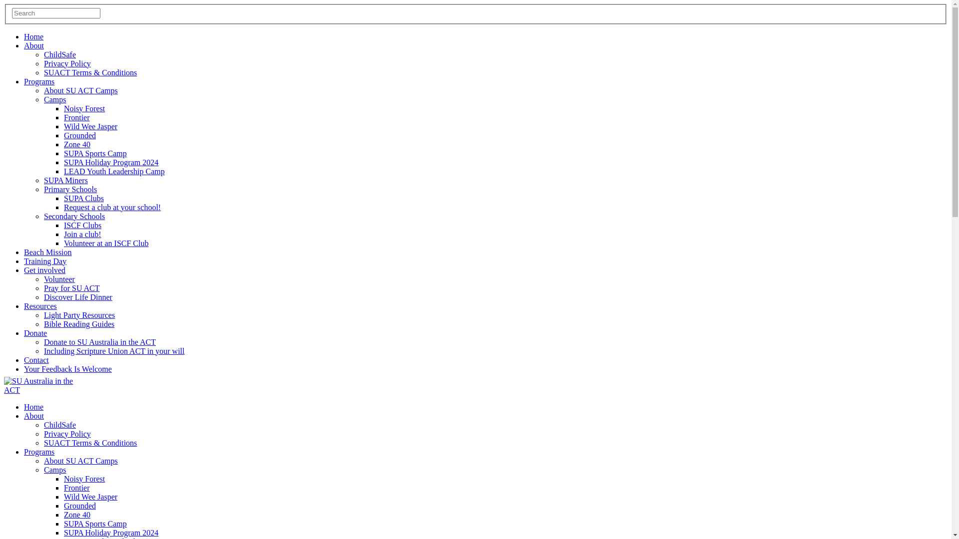 The height and width of the screenshot is (539, 959). Describe the element at coordinates (35, 333) in the screenshot. I see `Donate` at that location.